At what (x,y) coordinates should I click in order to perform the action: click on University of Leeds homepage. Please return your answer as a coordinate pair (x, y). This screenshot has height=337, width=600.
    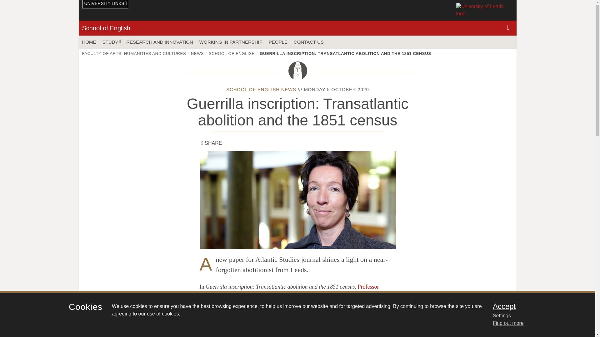
    Looking at the image, I should click on (485, 10).